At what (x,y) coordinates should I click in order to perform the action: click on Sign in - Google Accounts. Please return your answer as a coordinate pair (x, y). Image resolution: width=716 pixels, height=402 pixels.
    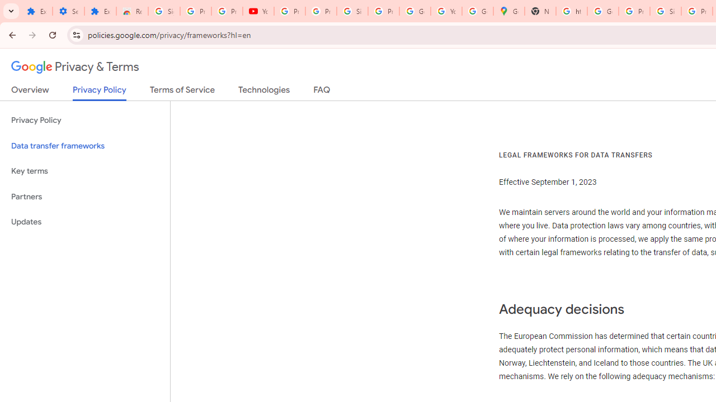
    Looking at the image, I should click on (666, 11).